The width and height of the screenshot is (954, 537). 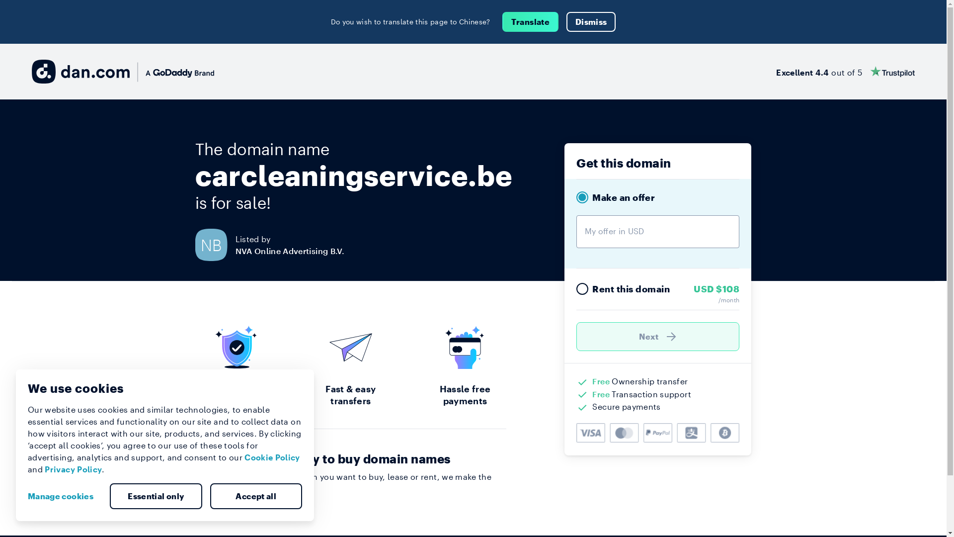 I want to click on Essential only, so click(x=156, y=496).